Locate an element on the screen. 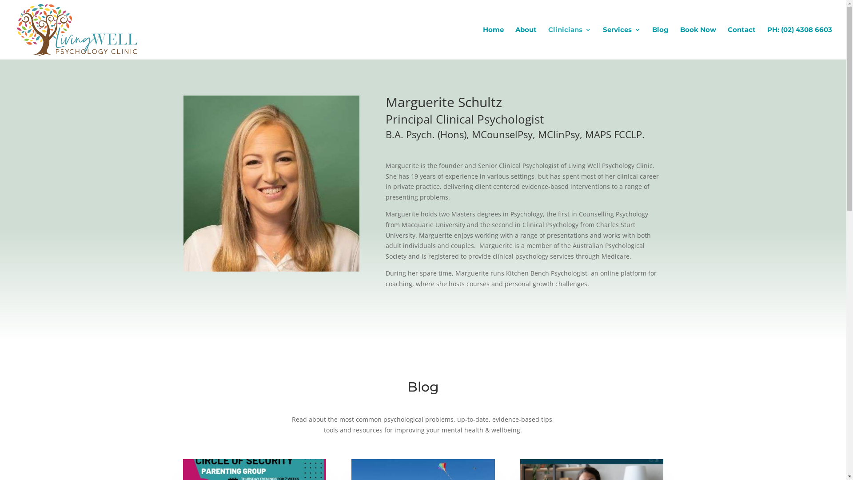  About is located at coordinates (526, 43).